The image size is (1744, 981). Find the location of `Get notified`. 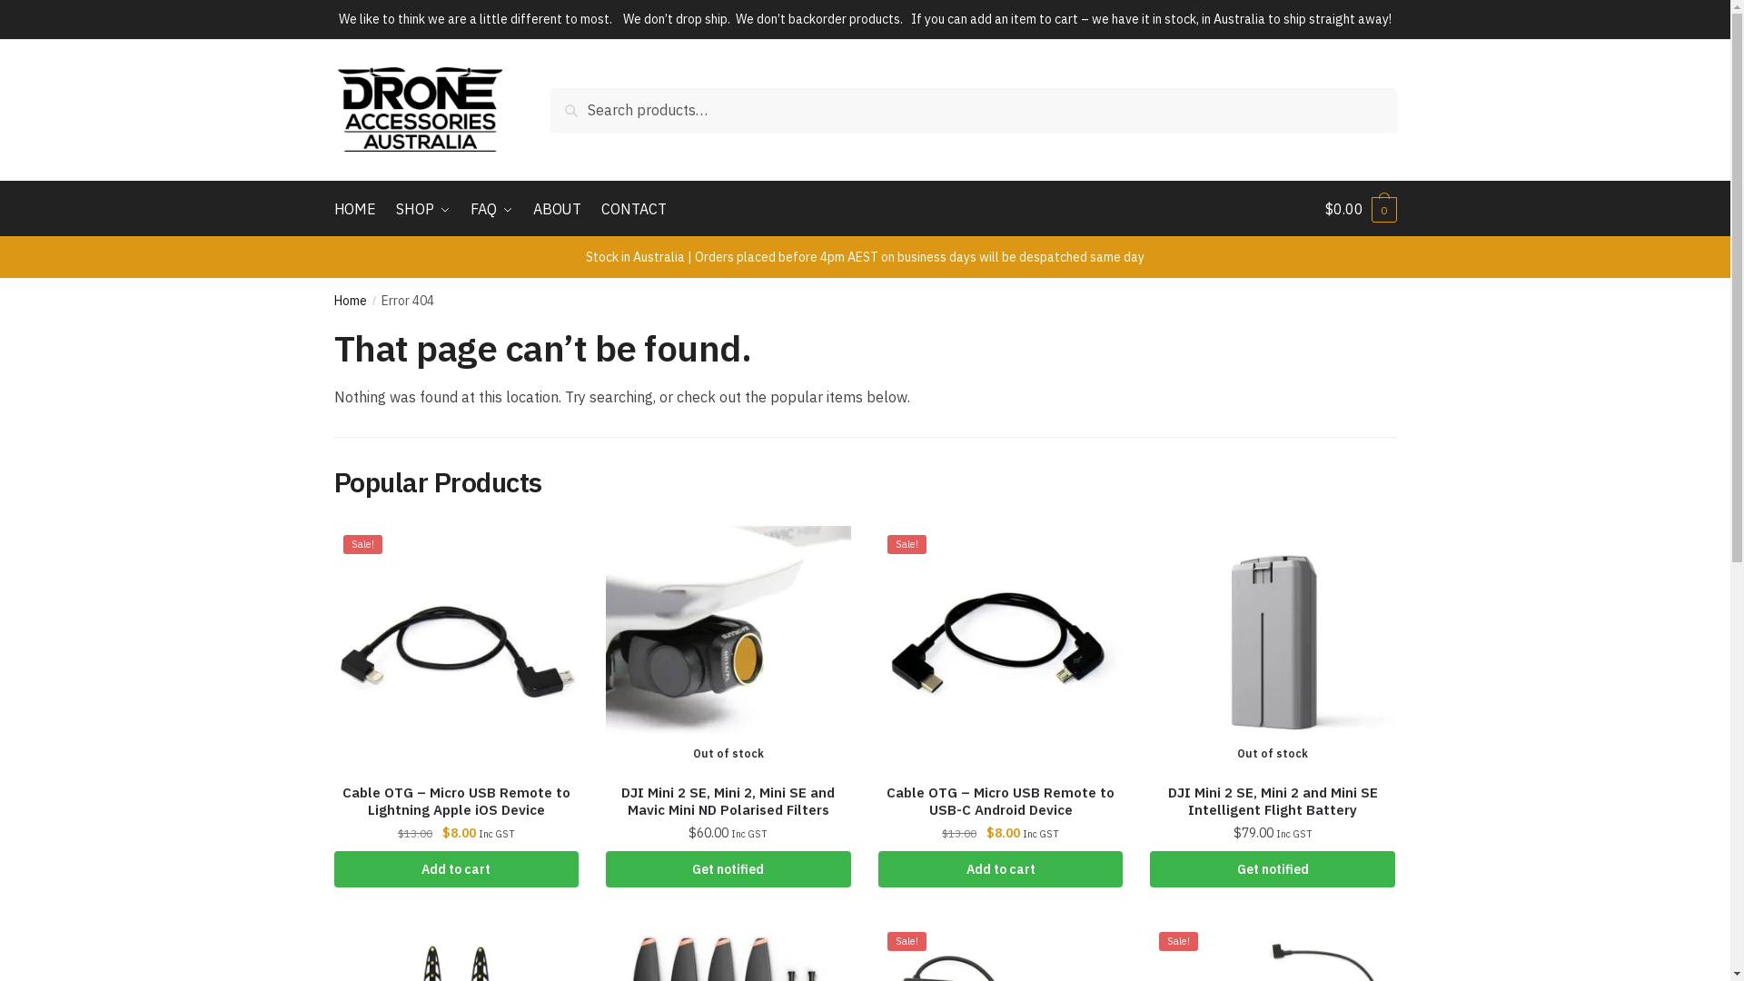

Get notified is located at coordinates (728, 869).